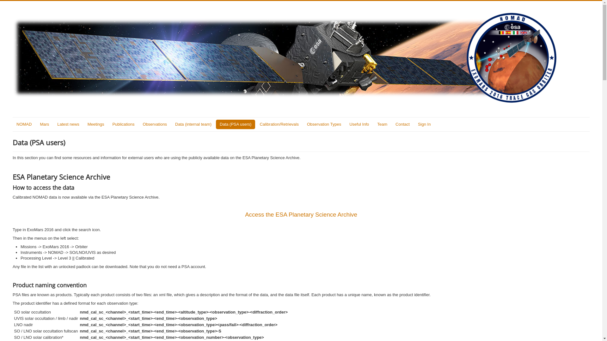  I want to click on Access the ESA Planetary Science Archive, so click(301, 215).